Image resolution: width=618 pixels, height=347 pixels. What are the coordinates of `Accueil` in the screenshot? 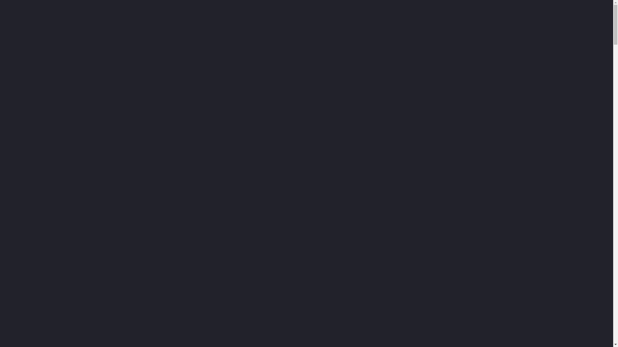 It's located at (219, 77).